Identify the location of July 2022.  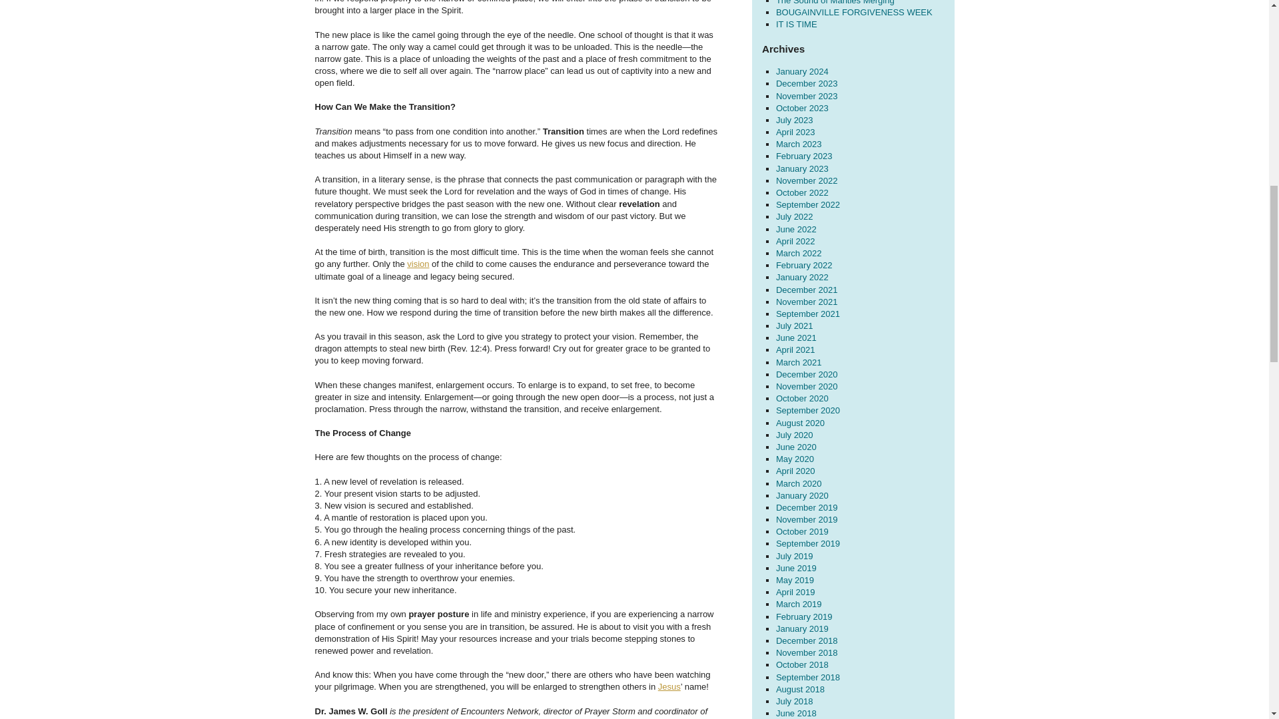
(795, 216).